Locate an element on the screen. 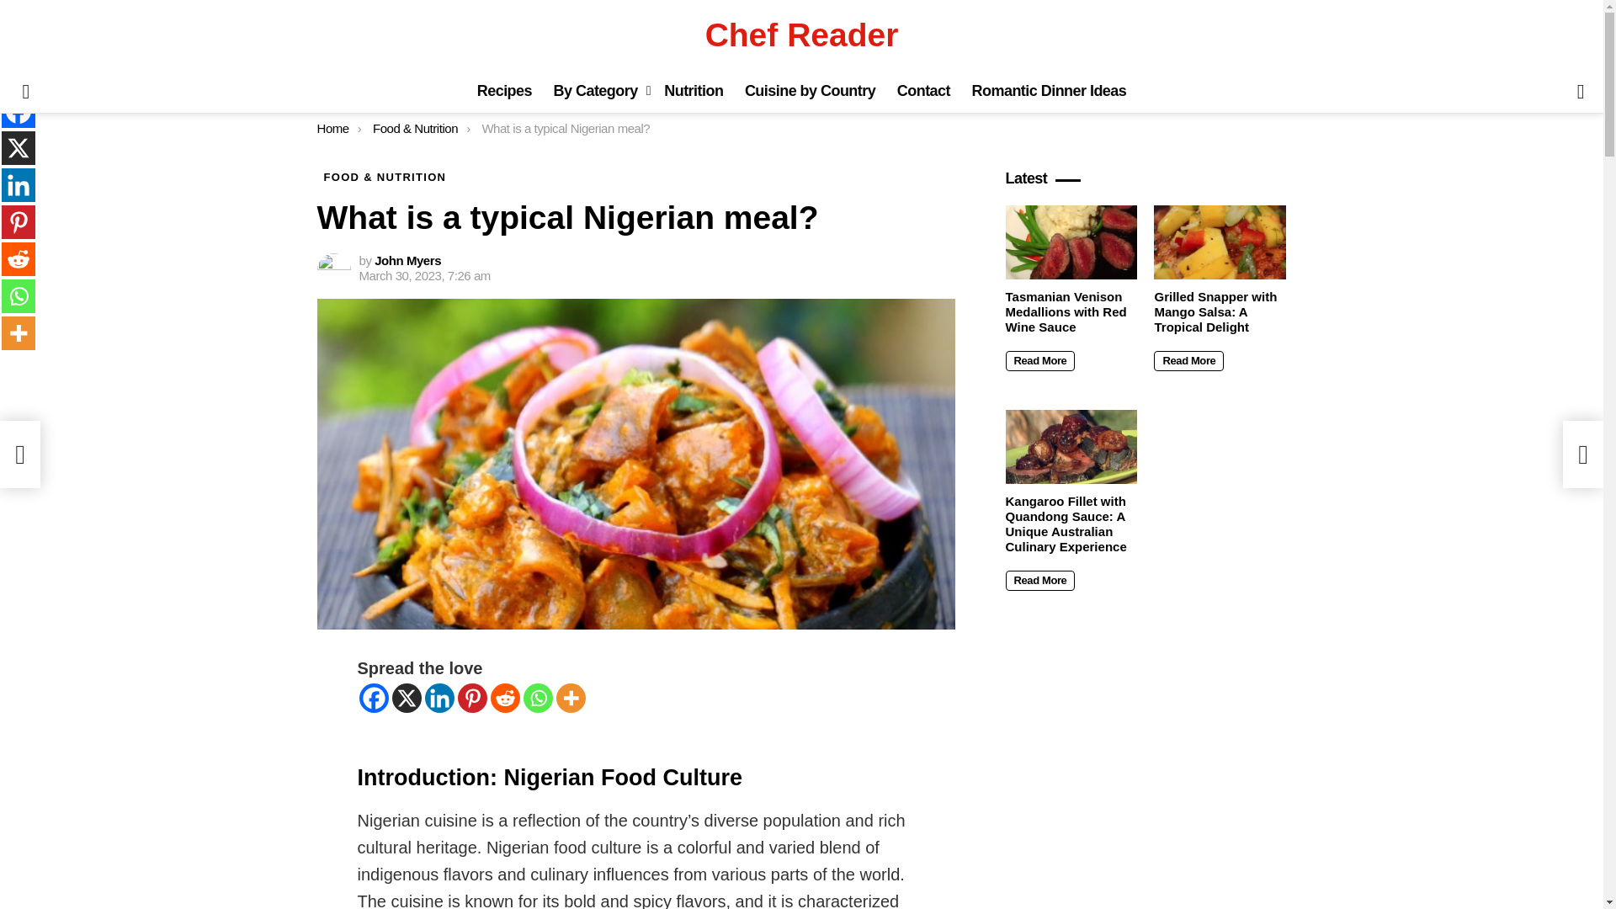  Whatsapp is located at coordinates (538, 698).